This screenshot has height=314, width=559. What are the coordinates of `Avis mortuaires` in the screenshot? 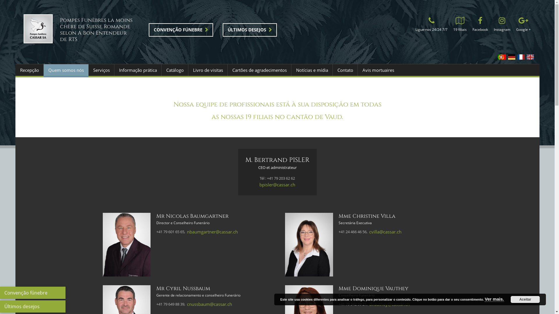 It's located at (378, 70).